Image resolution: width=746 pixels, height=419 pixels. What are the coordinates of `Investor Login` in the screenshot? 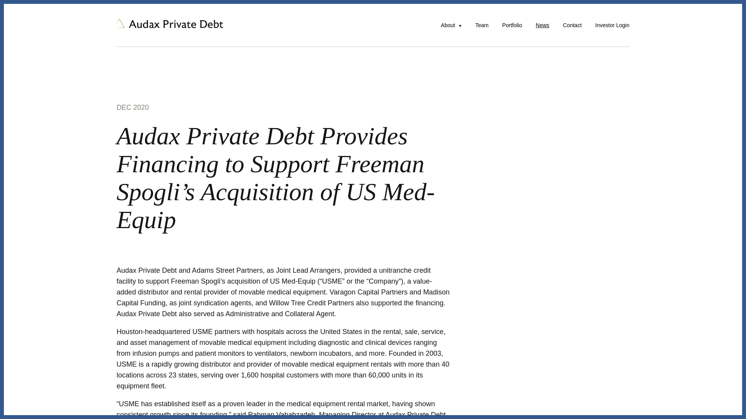 It's located at (612, 25).